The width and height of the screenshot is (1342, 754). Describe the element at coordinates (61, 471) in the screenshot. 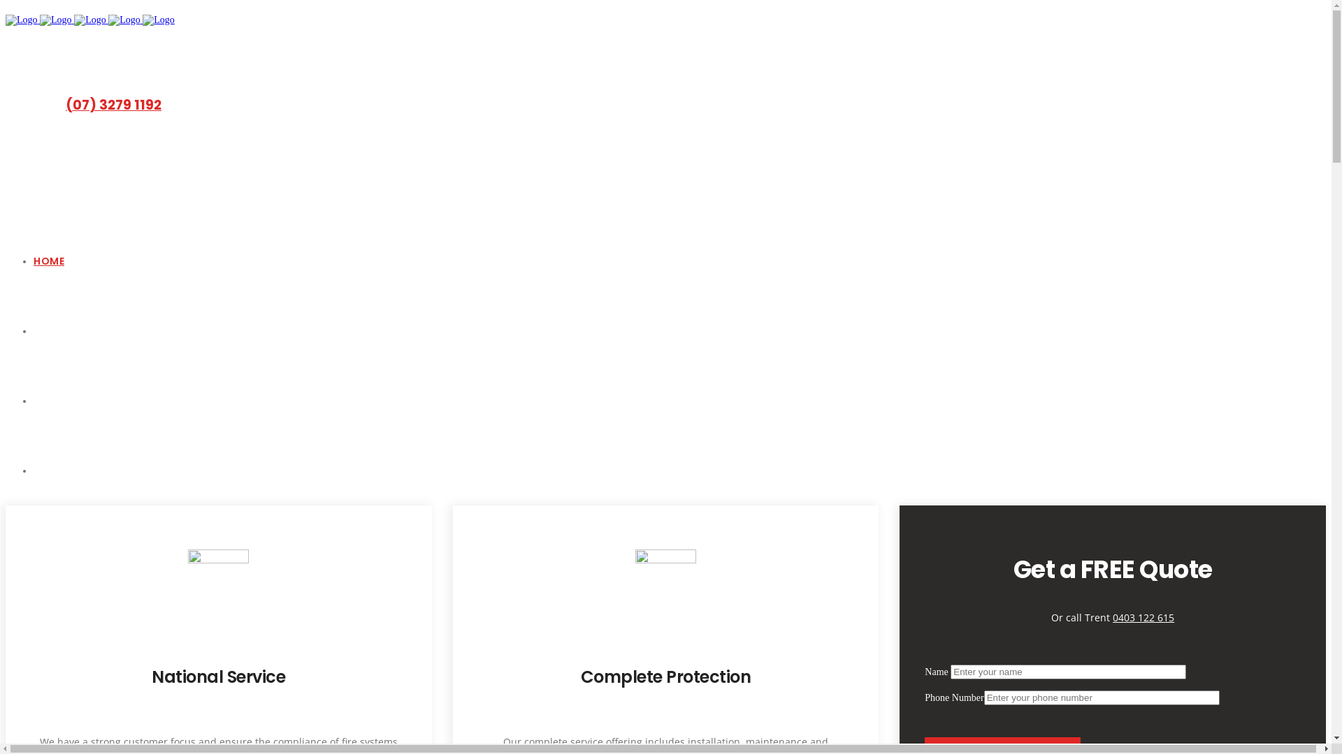

I see `PROJECTS` at that location.